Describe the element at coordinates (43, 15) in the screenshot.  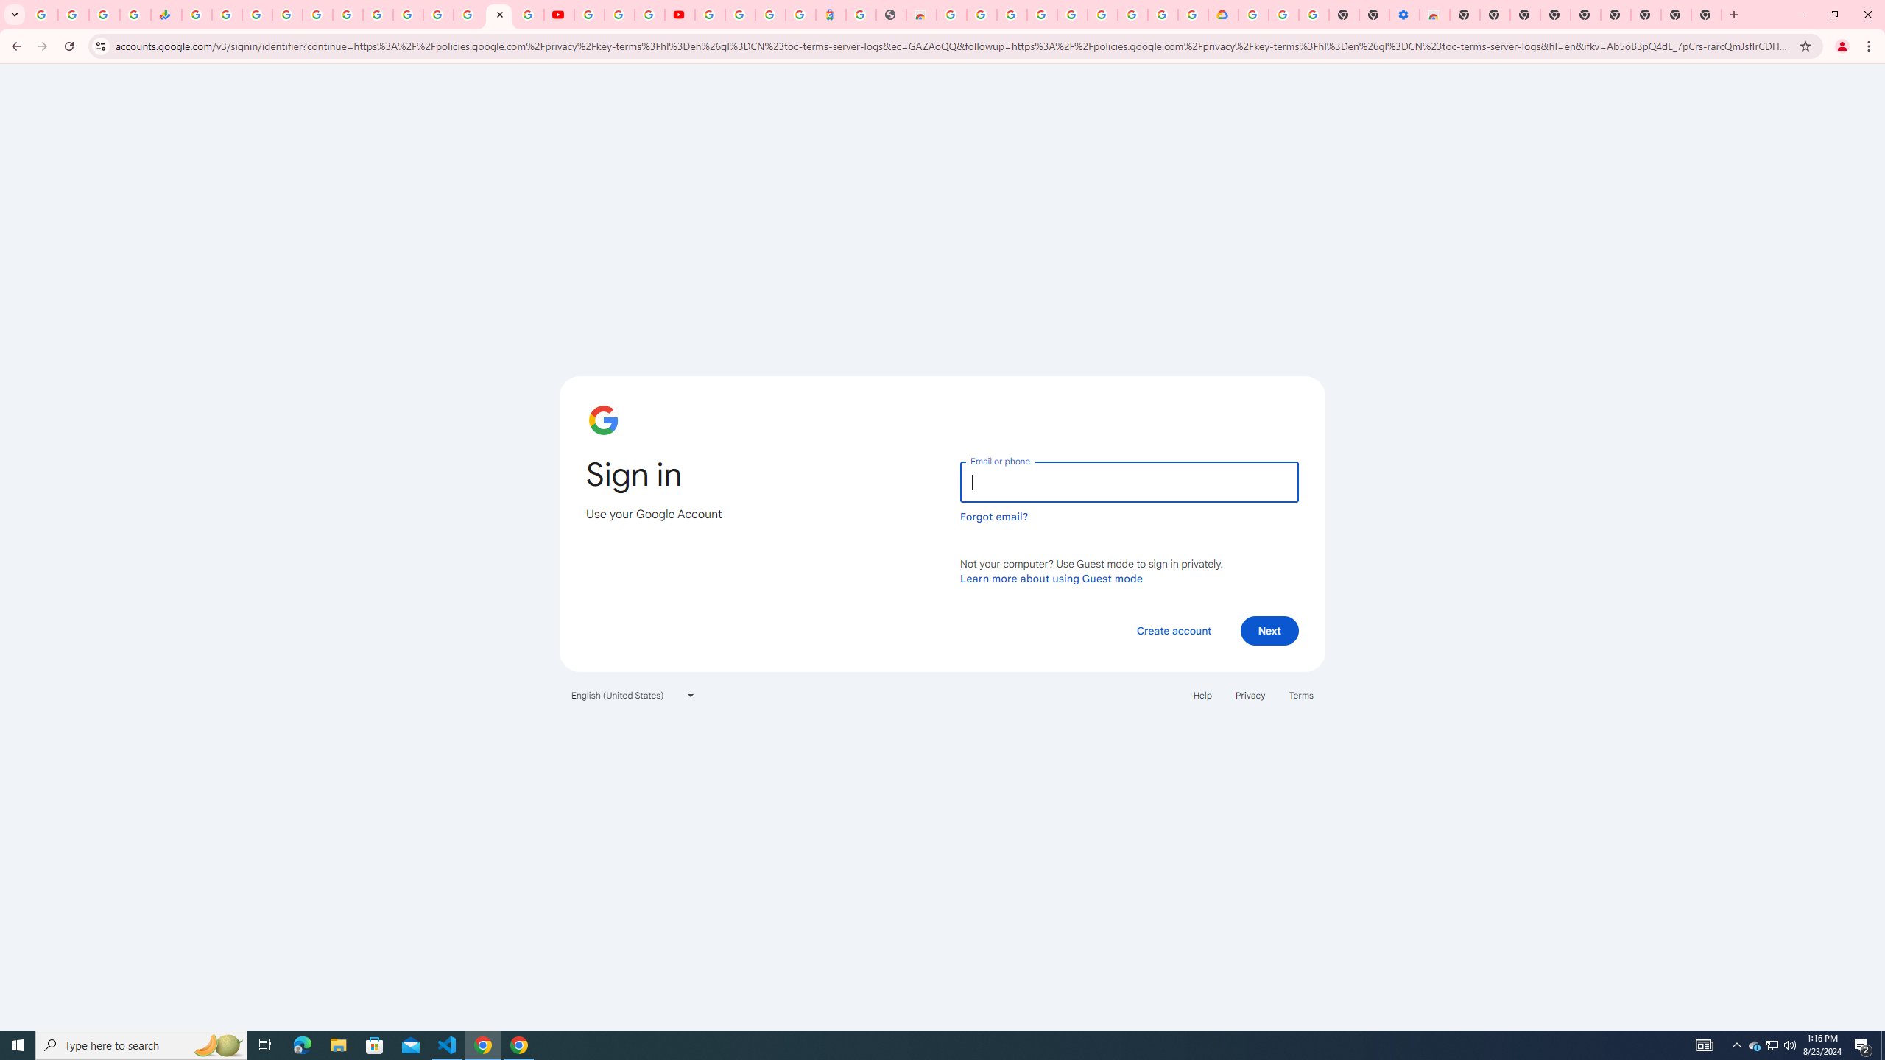
I see `Google Workspace Admin Community` at that location.